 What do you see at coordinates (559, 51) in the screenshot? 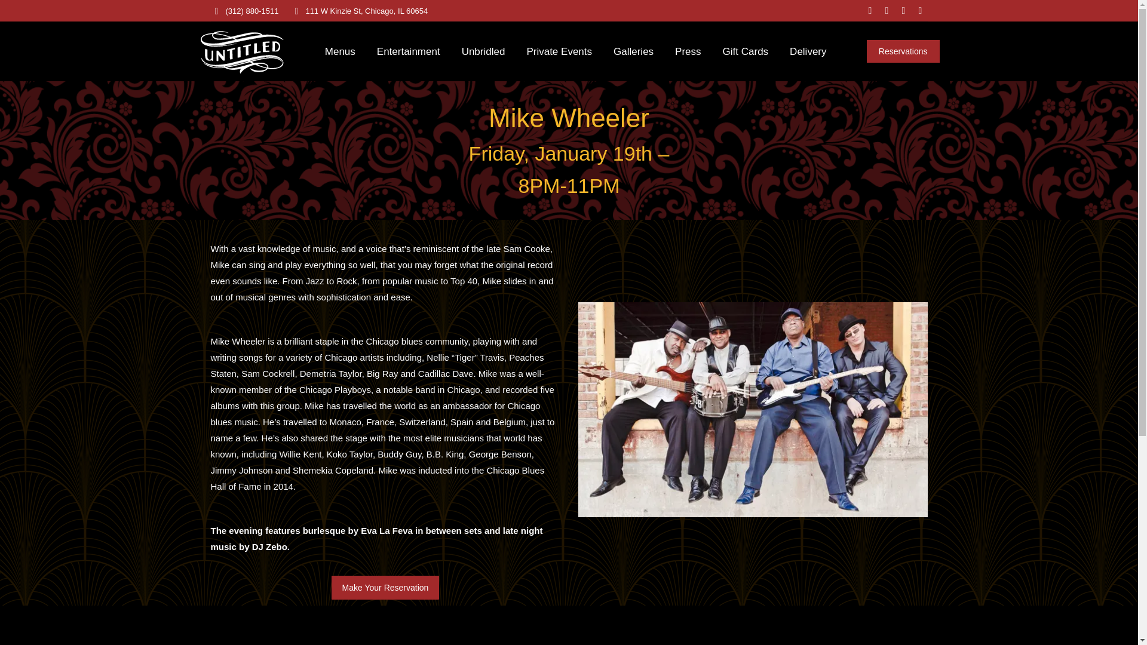
I see `Private Events` at bounding box center [559, 51].